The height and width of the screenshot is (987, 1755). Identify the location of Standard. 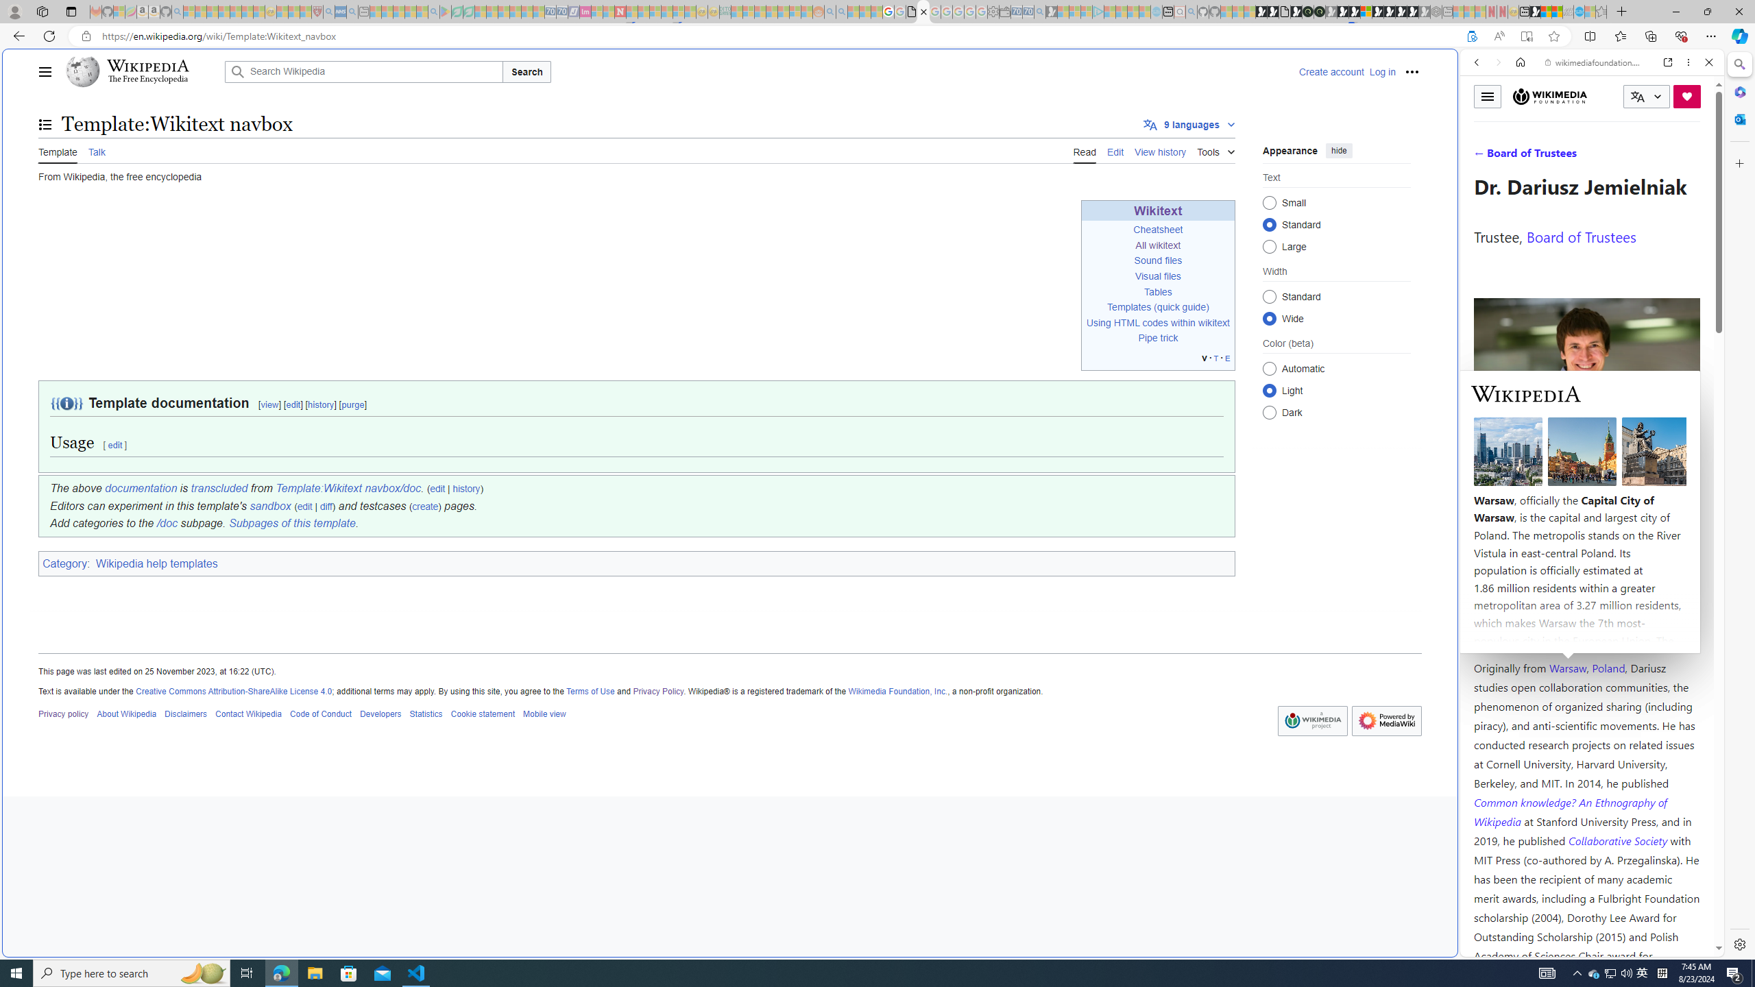
(1270, 296).